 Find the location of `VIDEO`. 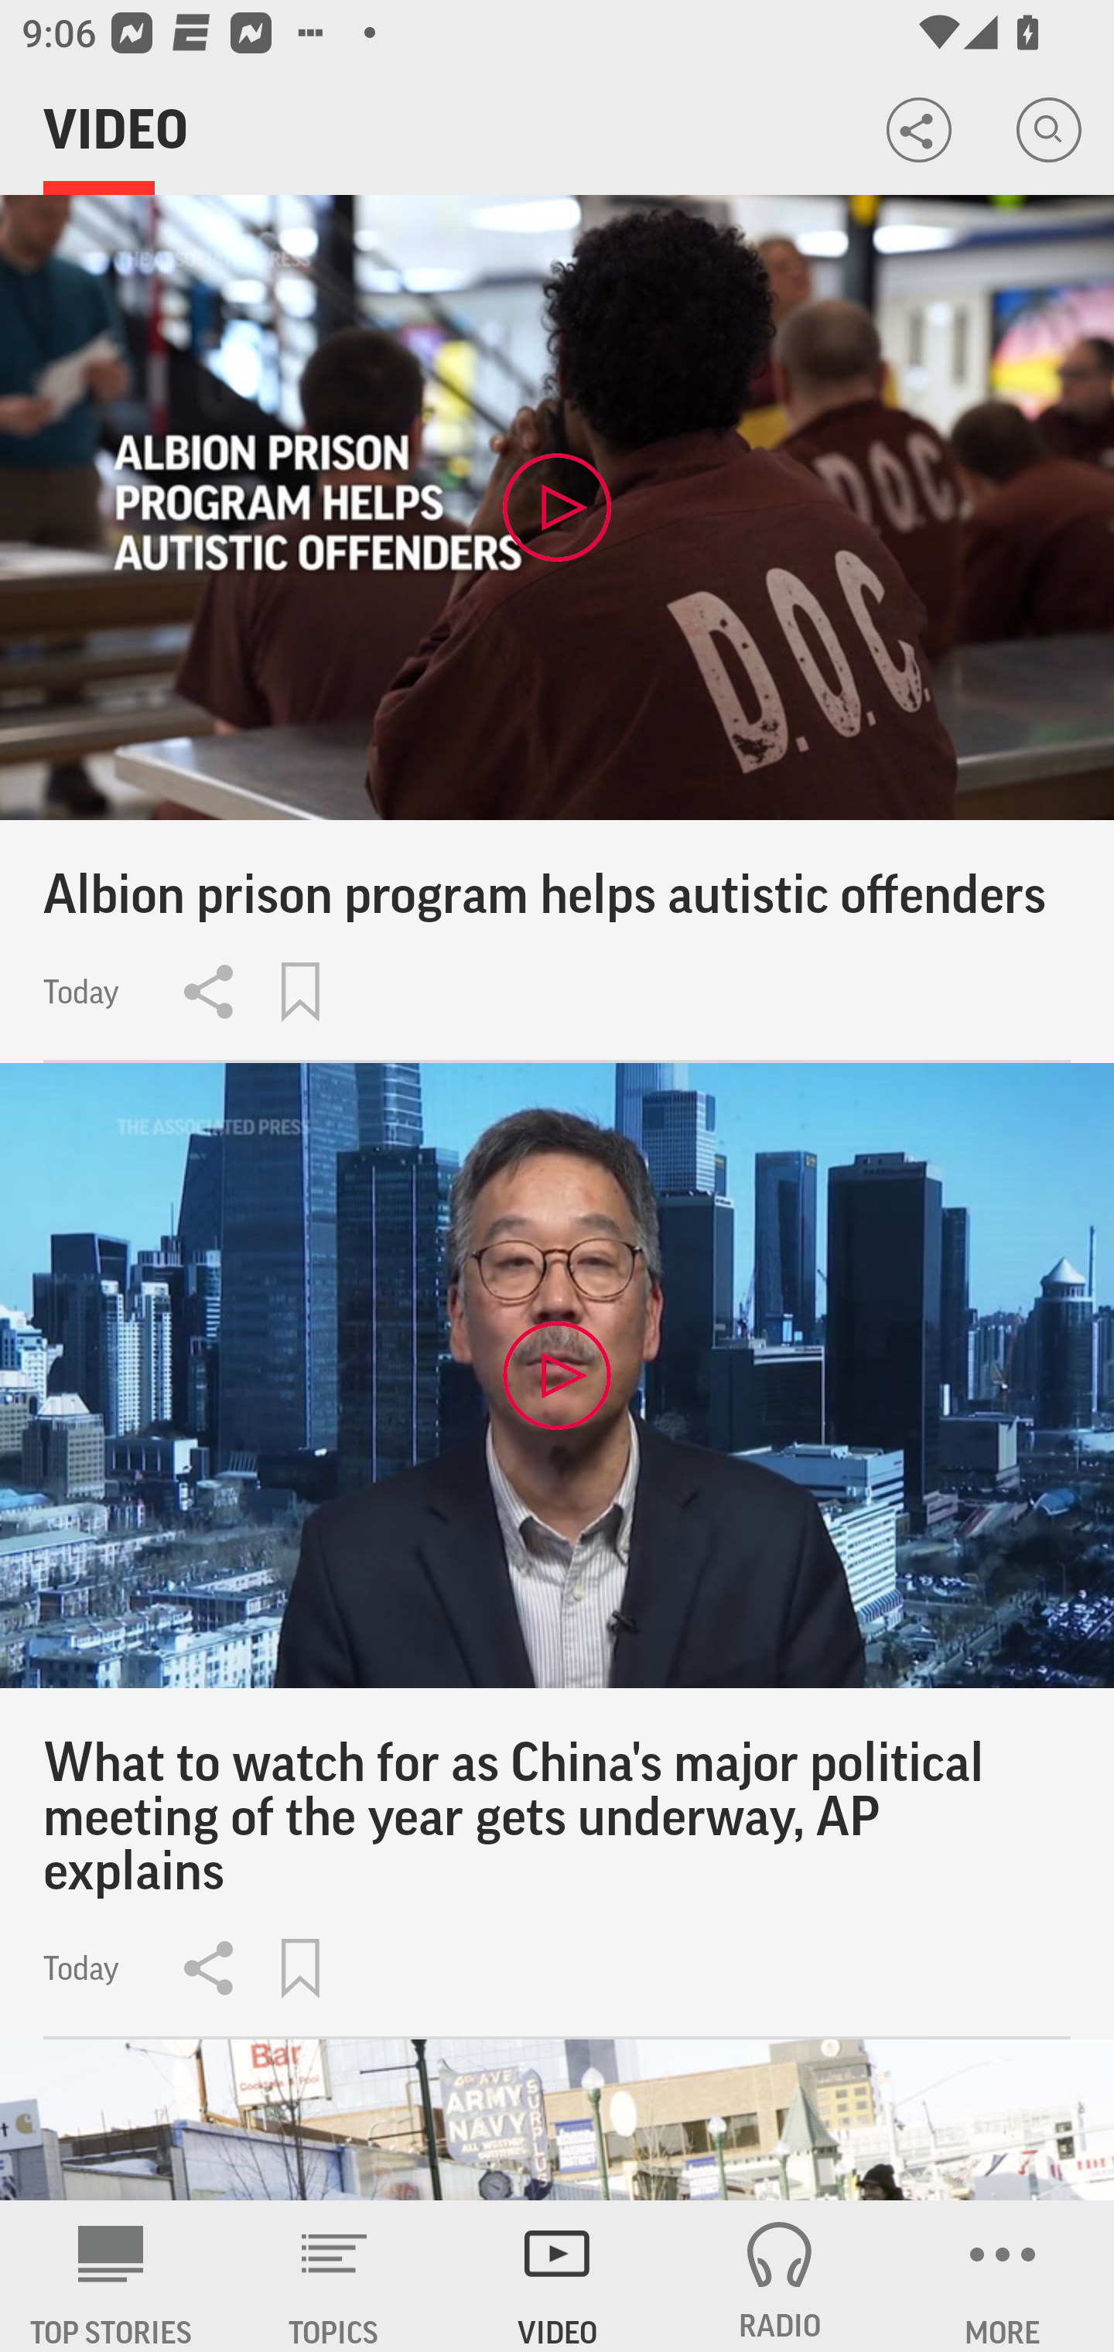

VIDEO is located at coordinates (557, 2276).